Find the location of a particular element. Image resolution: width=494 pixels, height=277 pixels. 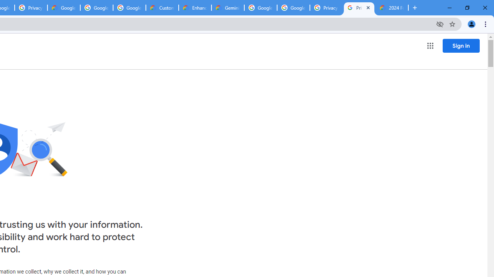

Google Workspace - Specific Terms is located at coordinates (129, 8).